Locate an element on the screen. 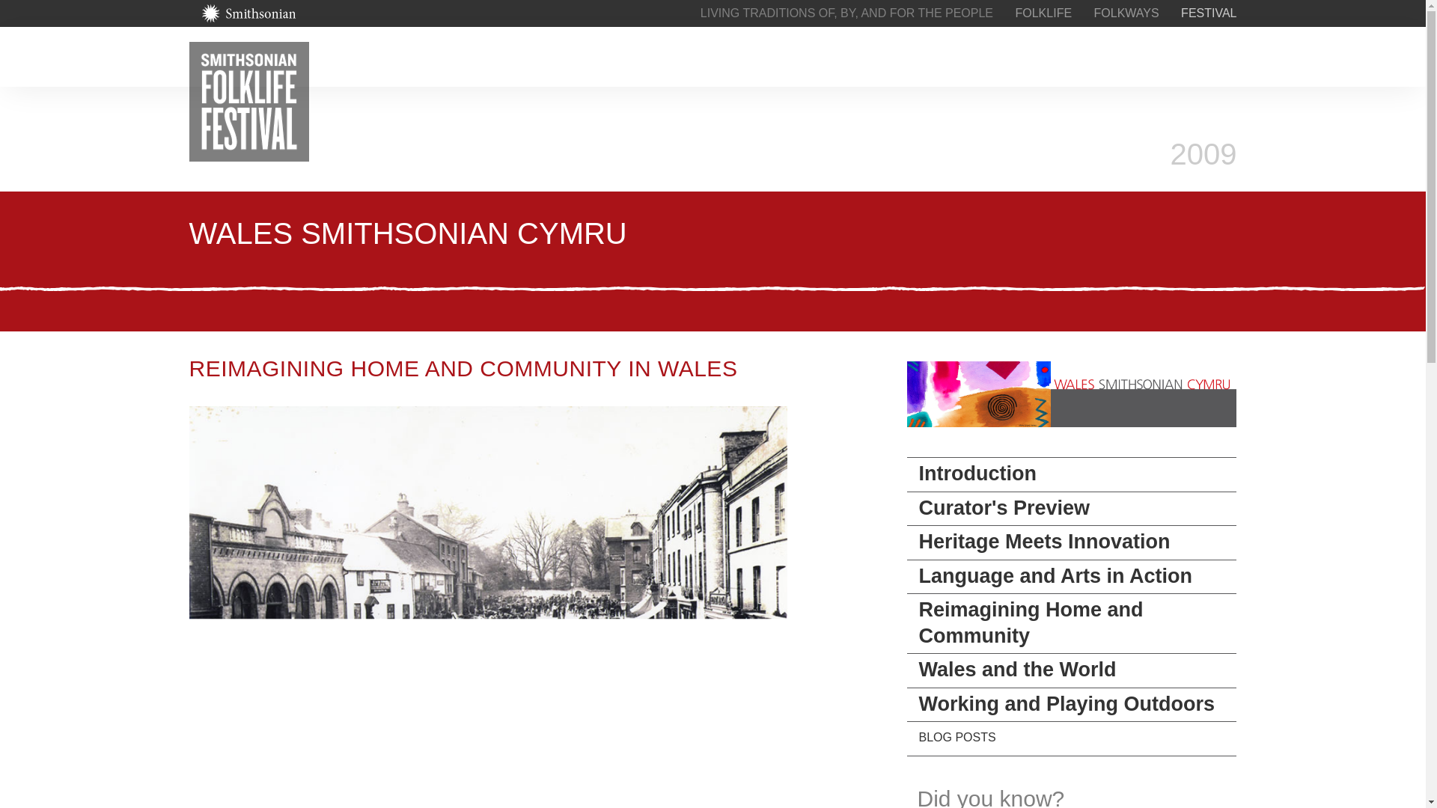  share is located at coordinates (1183, 56).